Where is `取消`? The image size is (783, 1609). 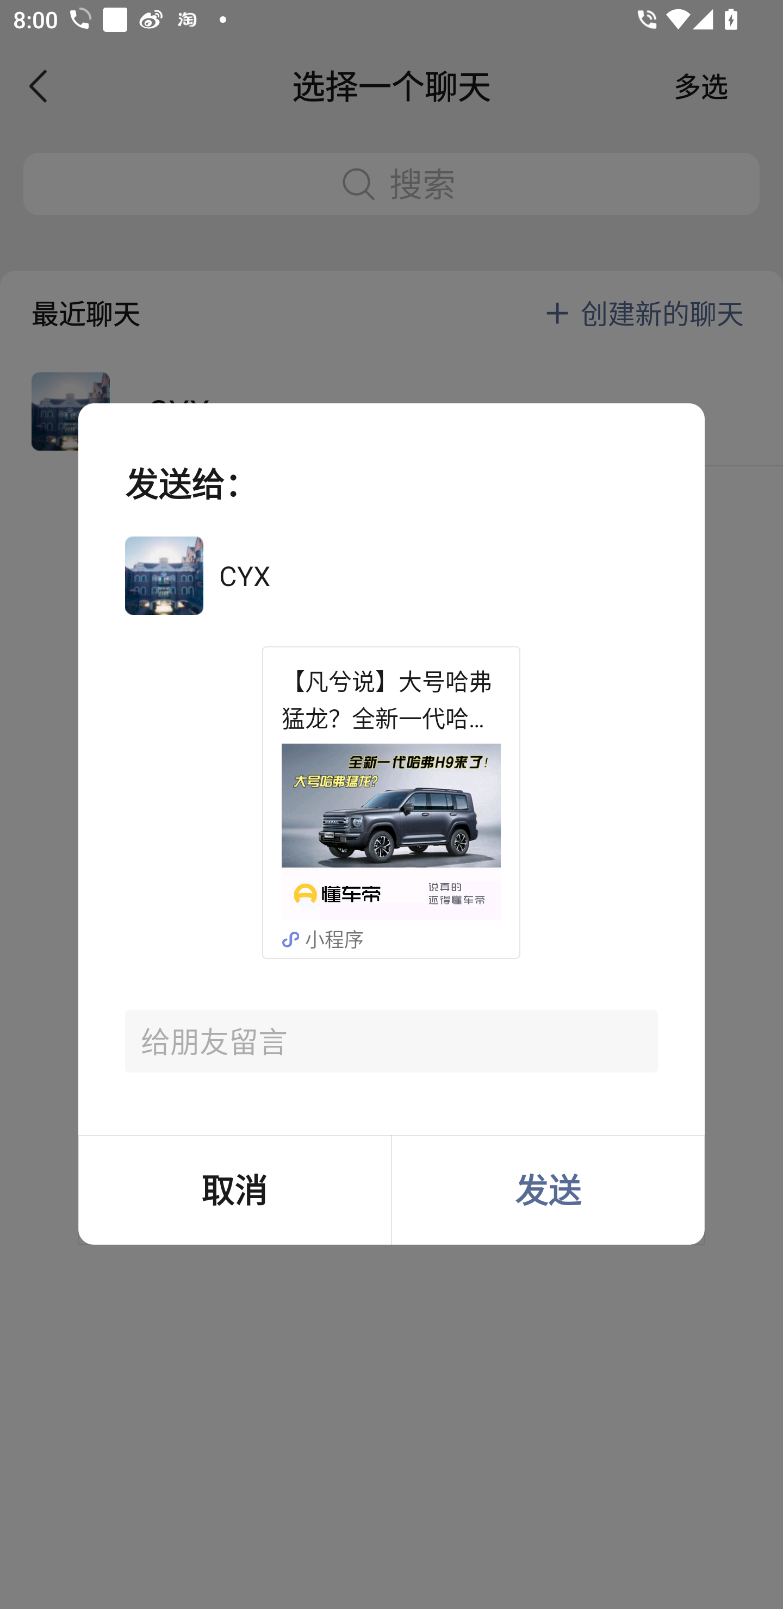 取消 is located at coordinates (234, 1189).